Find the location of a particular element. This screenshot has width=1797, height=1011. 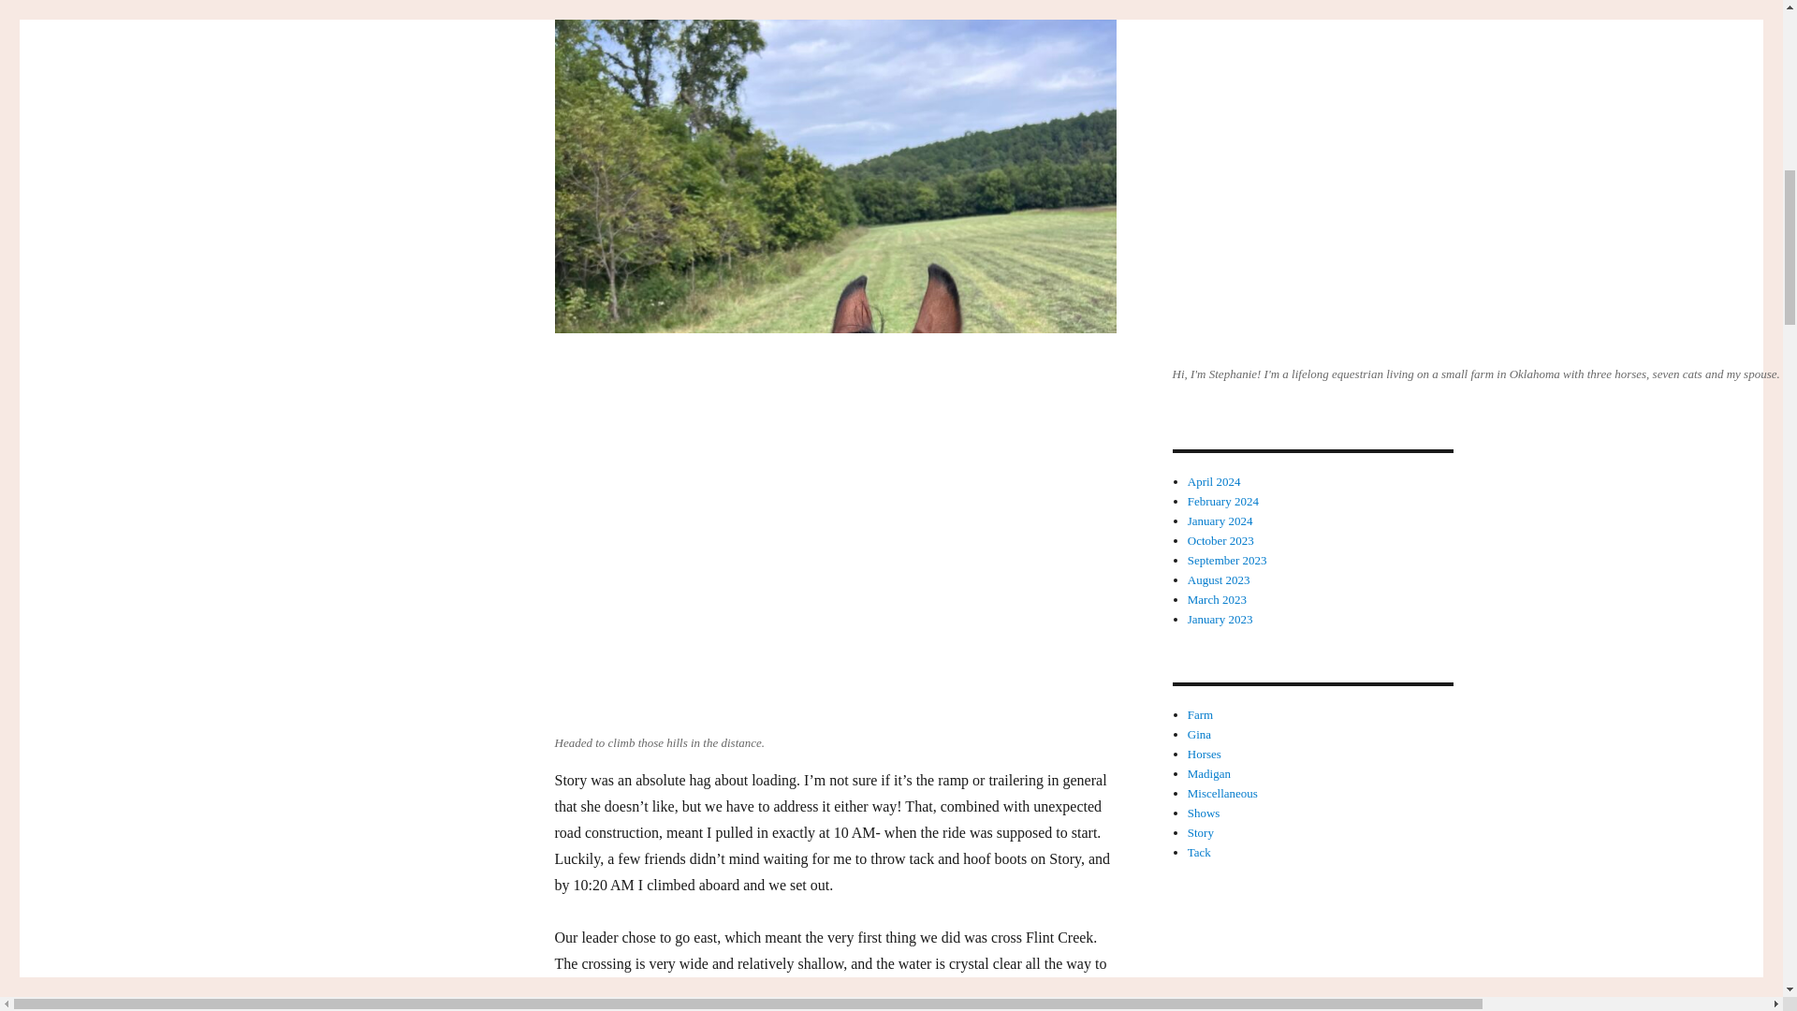

August 2023 is located at coordinates (1219, 580).